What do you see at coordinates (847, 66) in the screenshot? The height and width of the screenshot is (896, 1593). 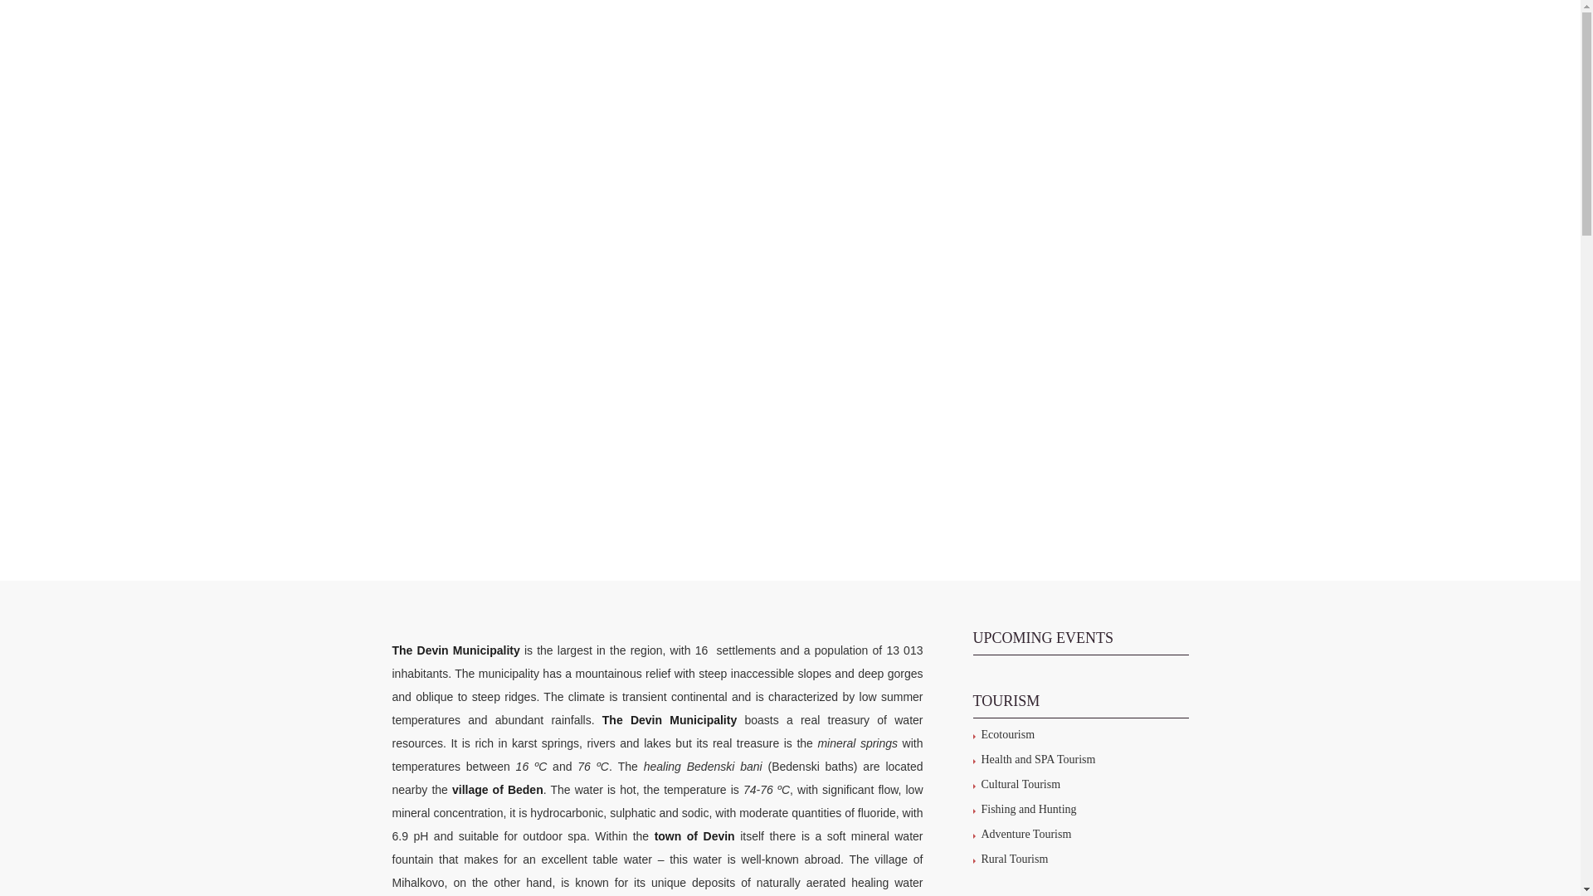 I see `TOURISM` at bounding box center [847, 66].